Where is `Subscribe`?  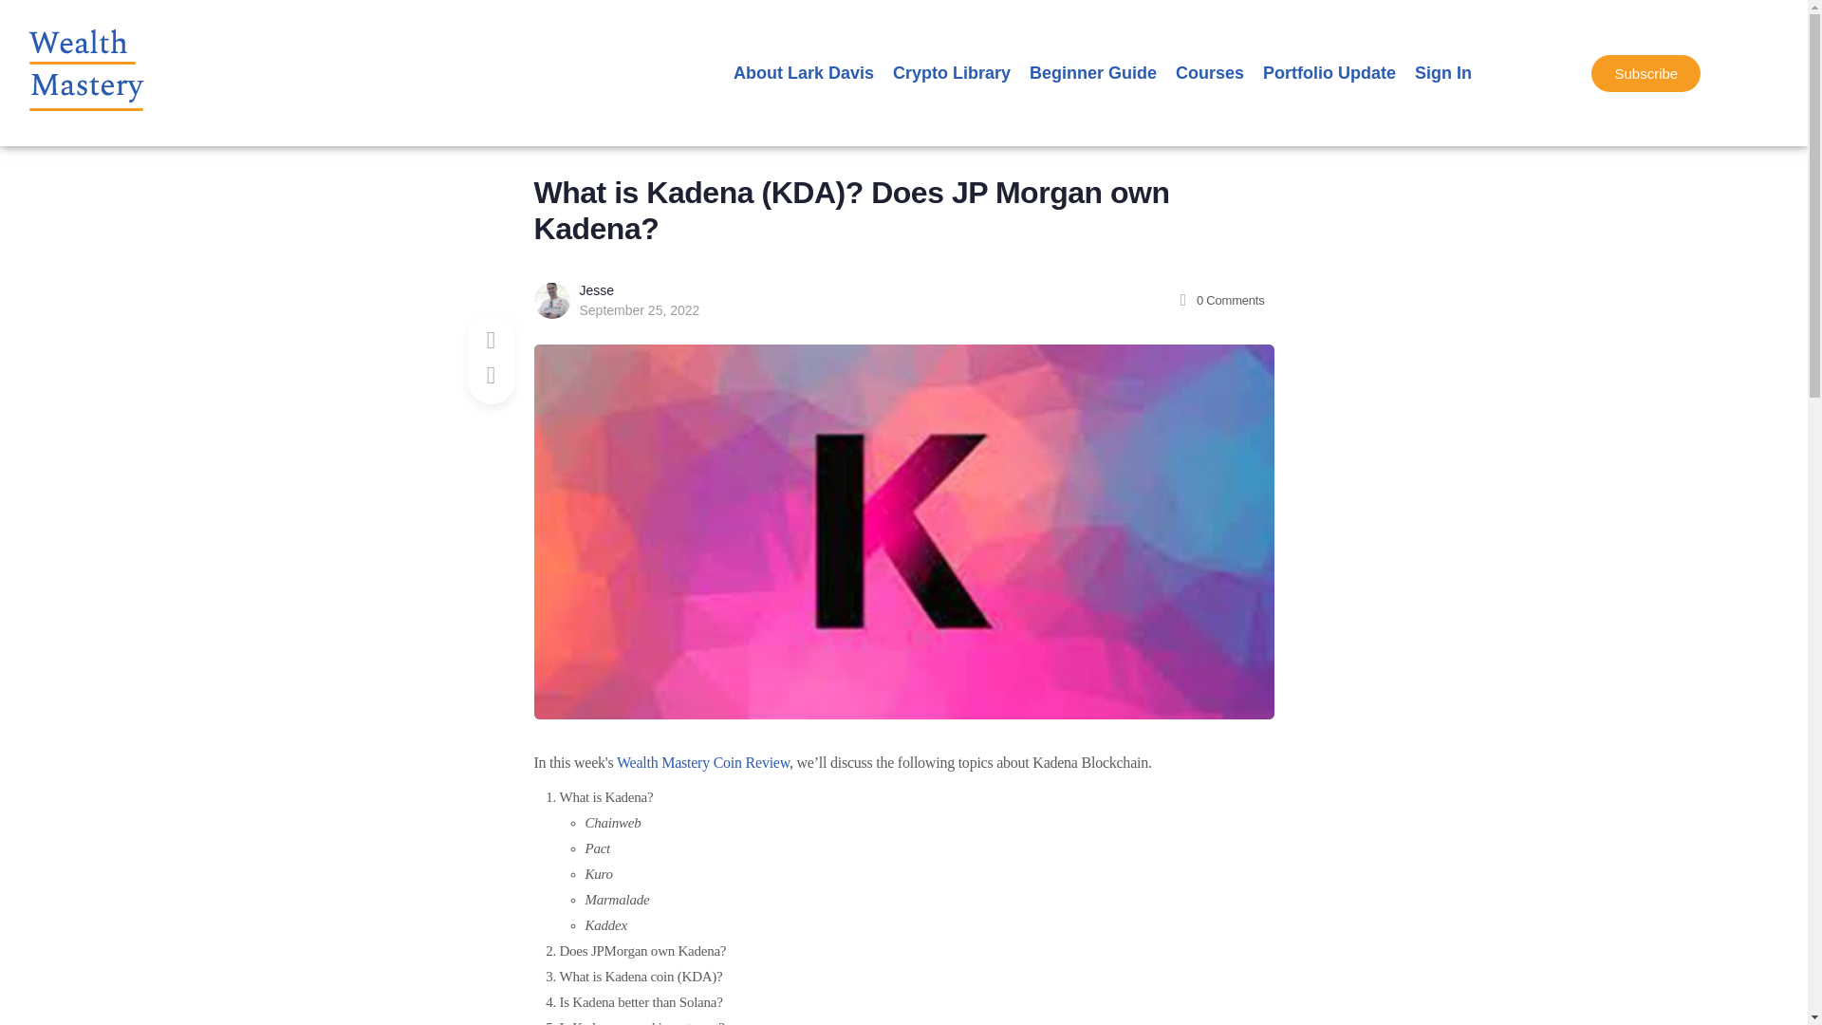 Subscribe is located at coordinates (1645, 74).